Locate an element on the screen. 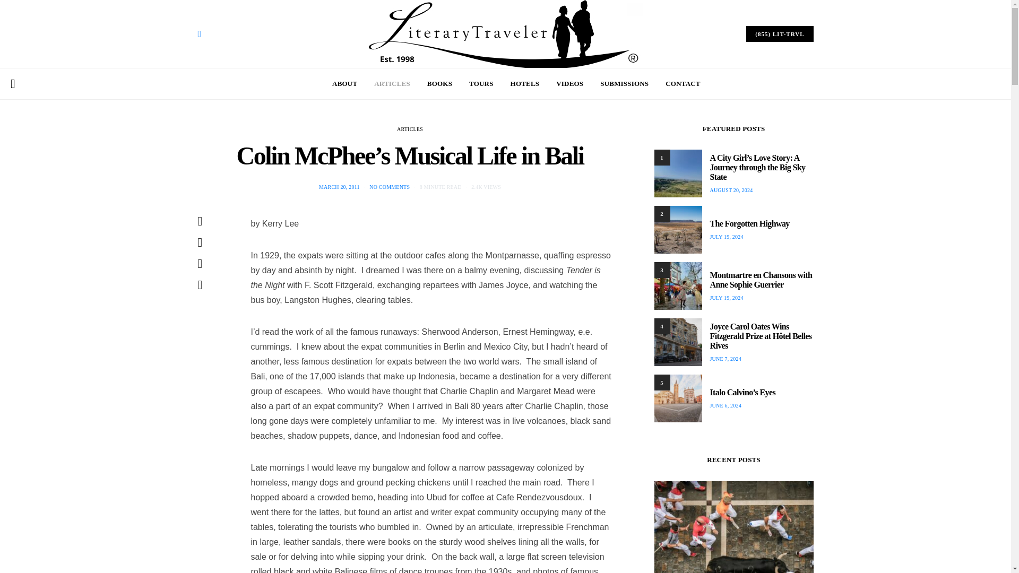 Image resolution: width=1019 pixels, height=573 pixels. MARCH 20, 2011 is located at coordinates (339, 187).